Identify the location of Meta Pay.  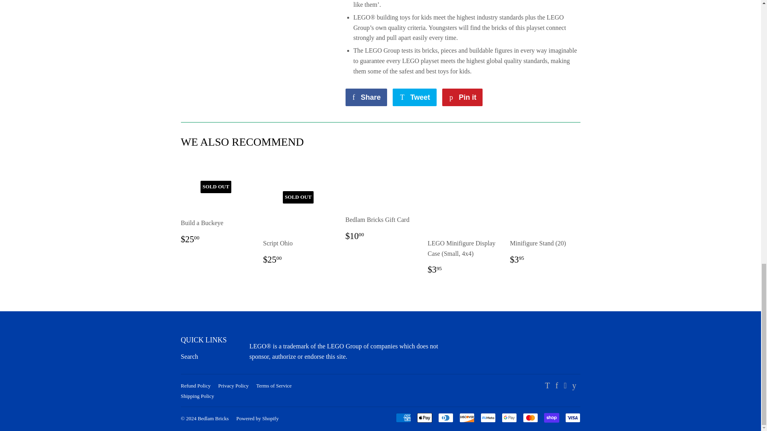
(487, 417).